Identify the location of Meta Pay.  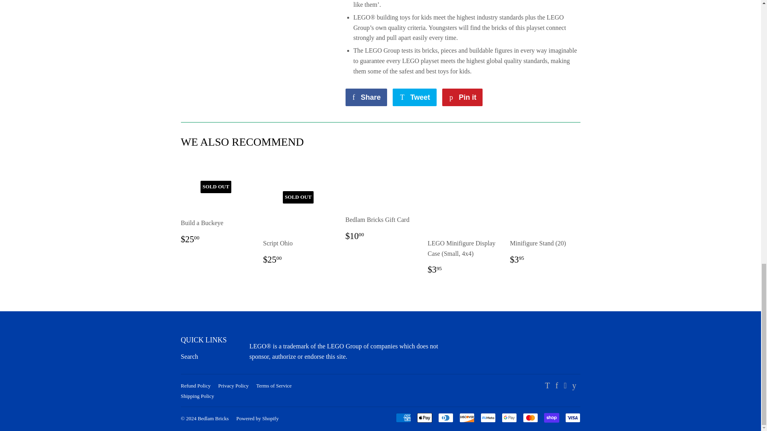
(487, 417).